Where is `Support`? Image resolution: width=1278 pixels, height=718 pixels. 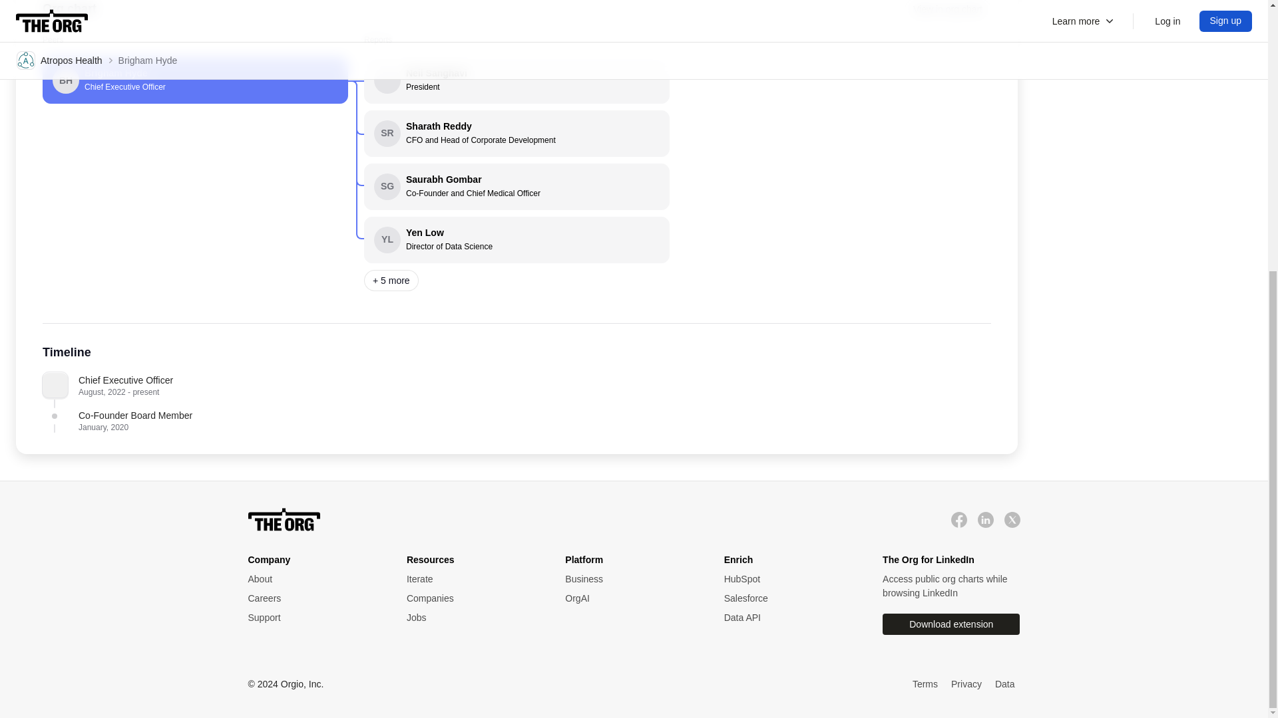
Support is located at coordinates (517, 187).